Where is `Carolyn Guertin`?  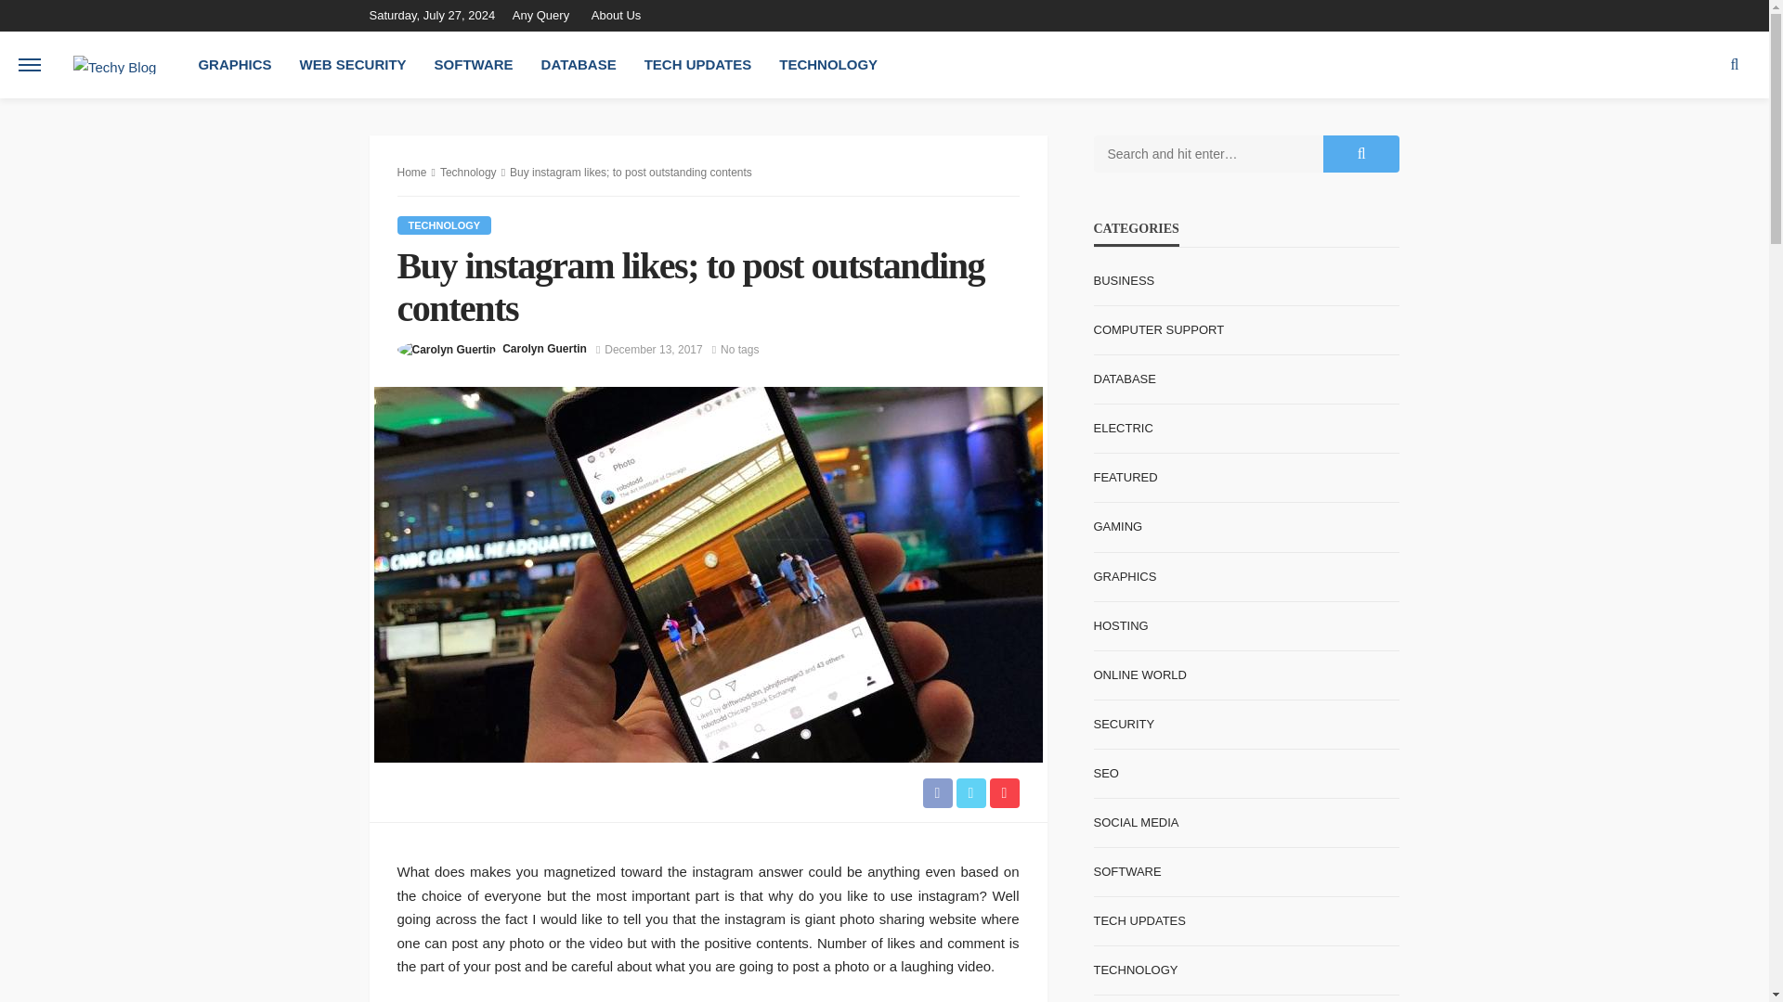 Carolyn Guertin is located at coordinates (544, 349).